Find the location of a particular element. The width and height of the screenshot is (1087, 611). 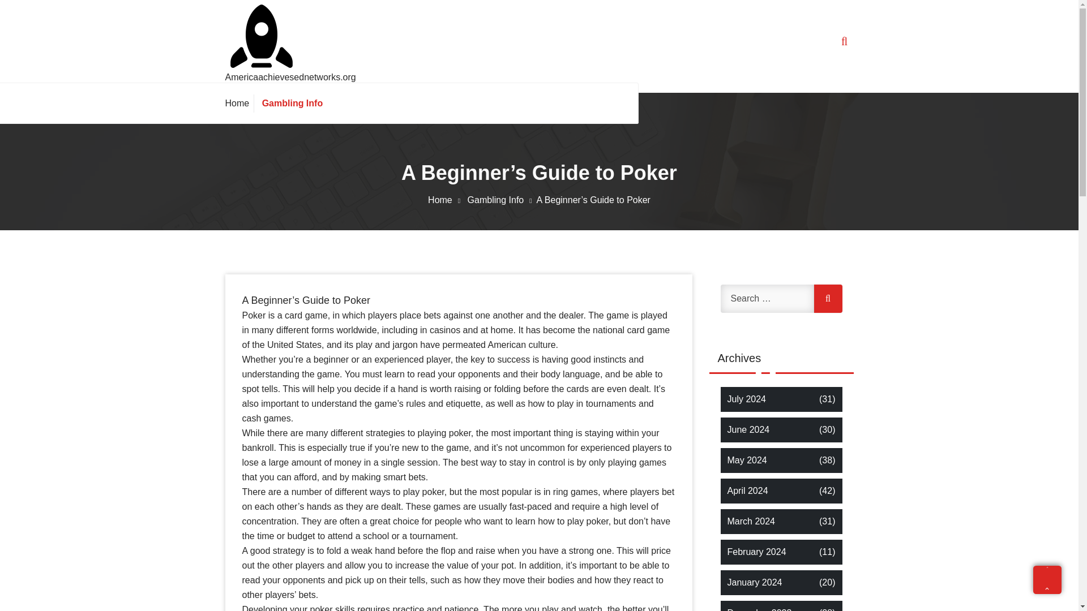

February 2024 is located at coordinates (756, 552).